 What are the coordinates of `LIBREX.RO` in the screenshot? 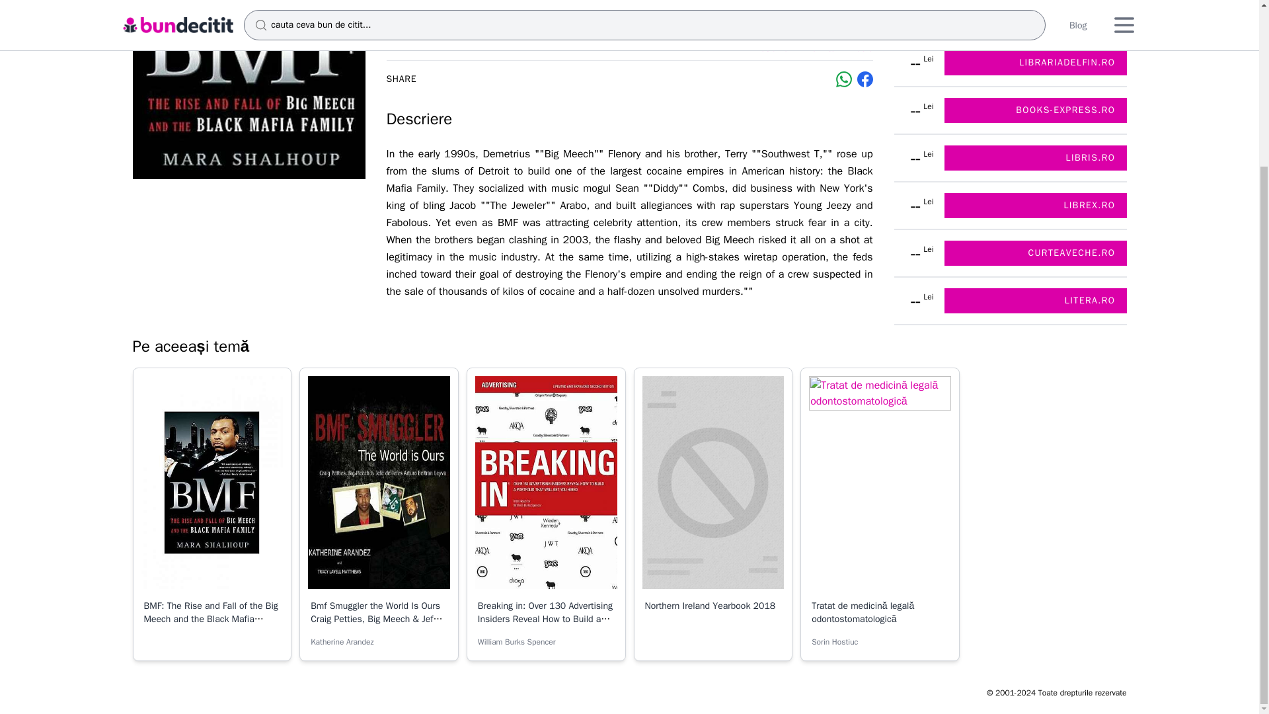 It's located at (1035, 205).